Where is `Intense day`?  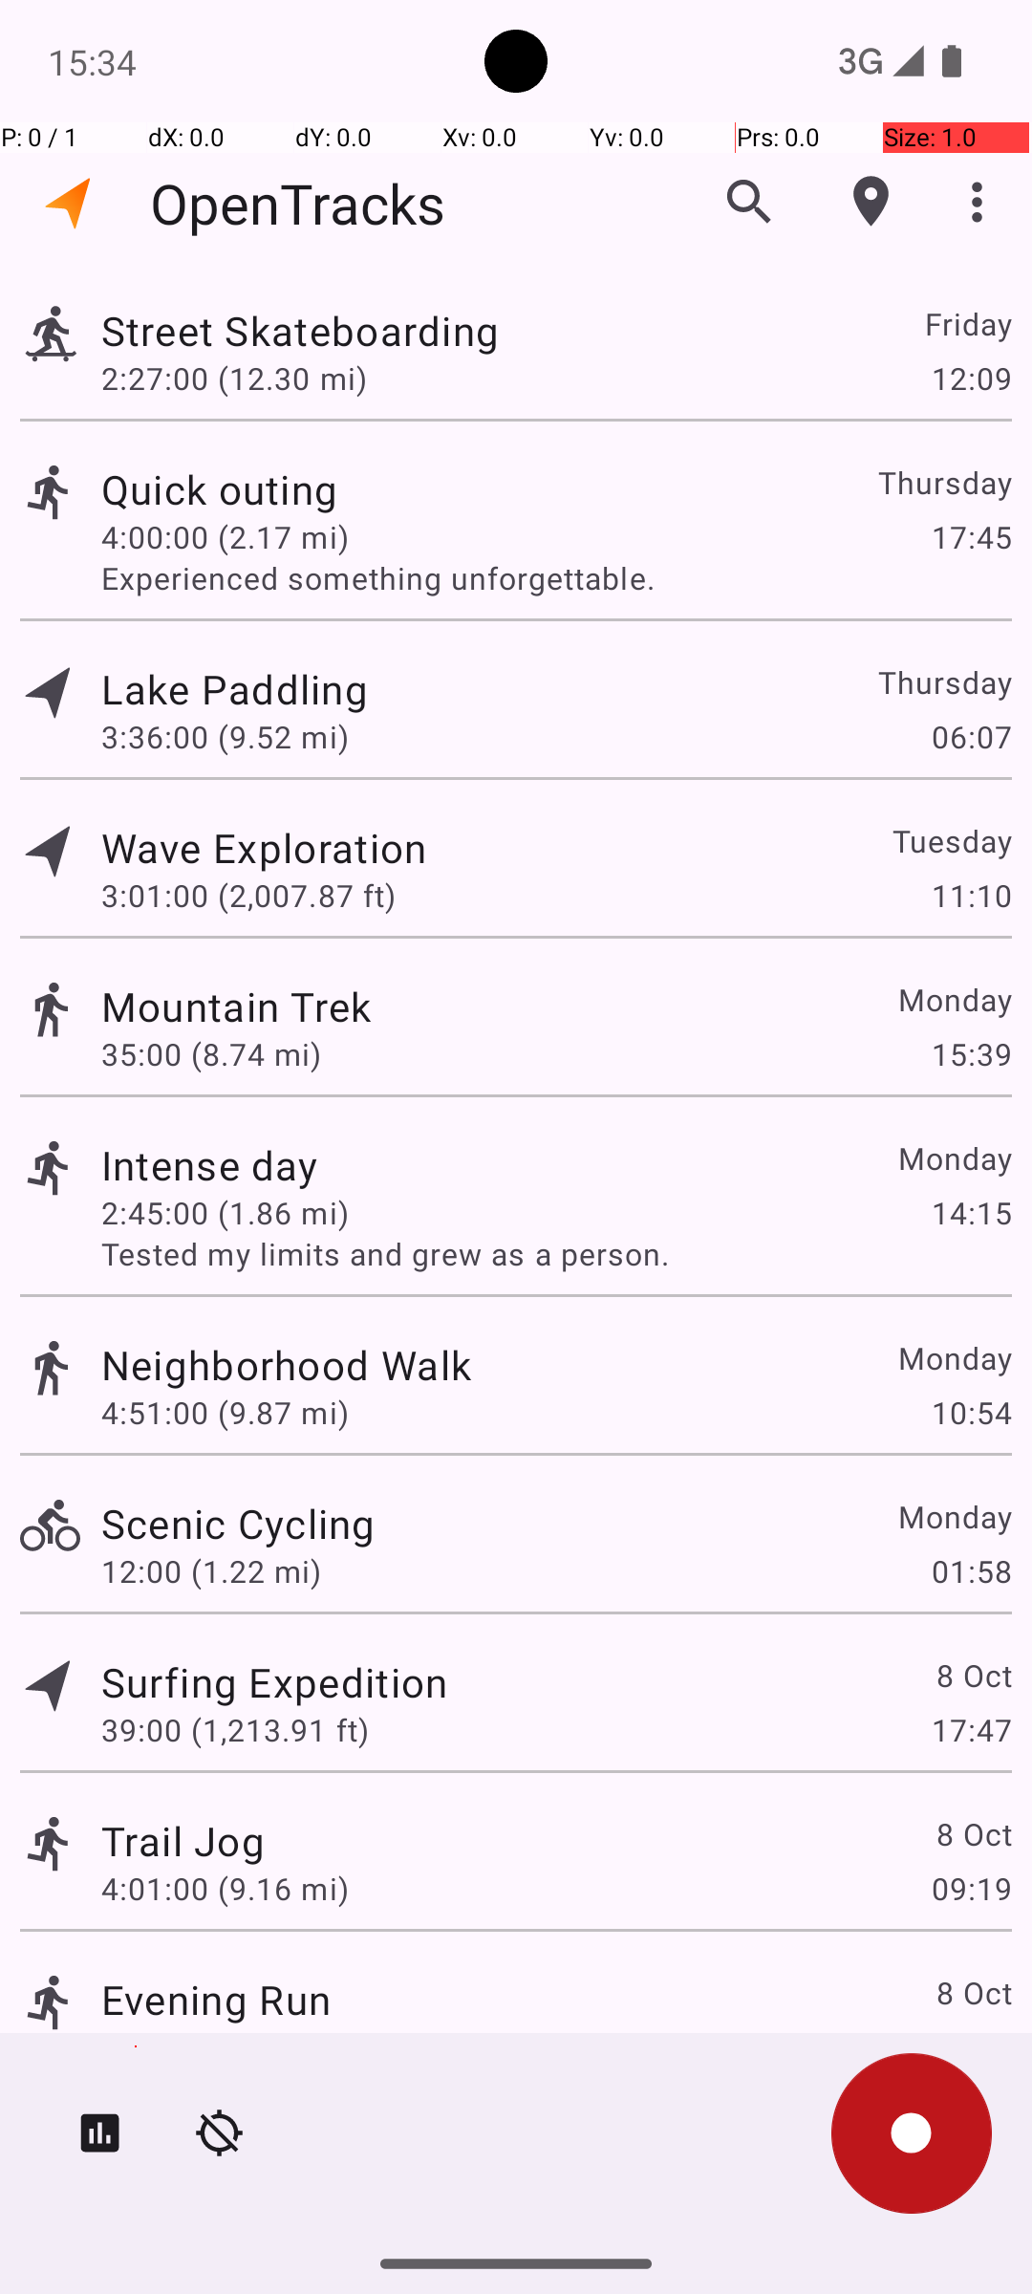 Intense day is located at coordinates (210, 1164).